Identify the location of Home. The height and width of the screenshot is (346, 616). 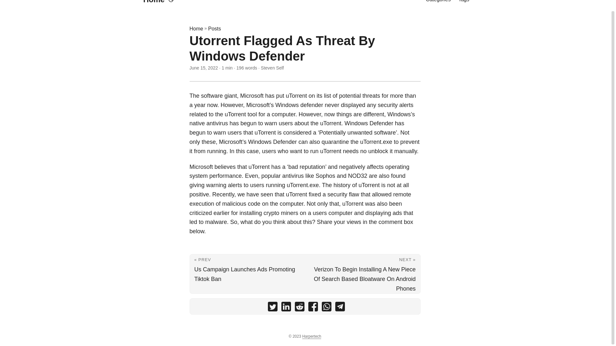
(196, 29).